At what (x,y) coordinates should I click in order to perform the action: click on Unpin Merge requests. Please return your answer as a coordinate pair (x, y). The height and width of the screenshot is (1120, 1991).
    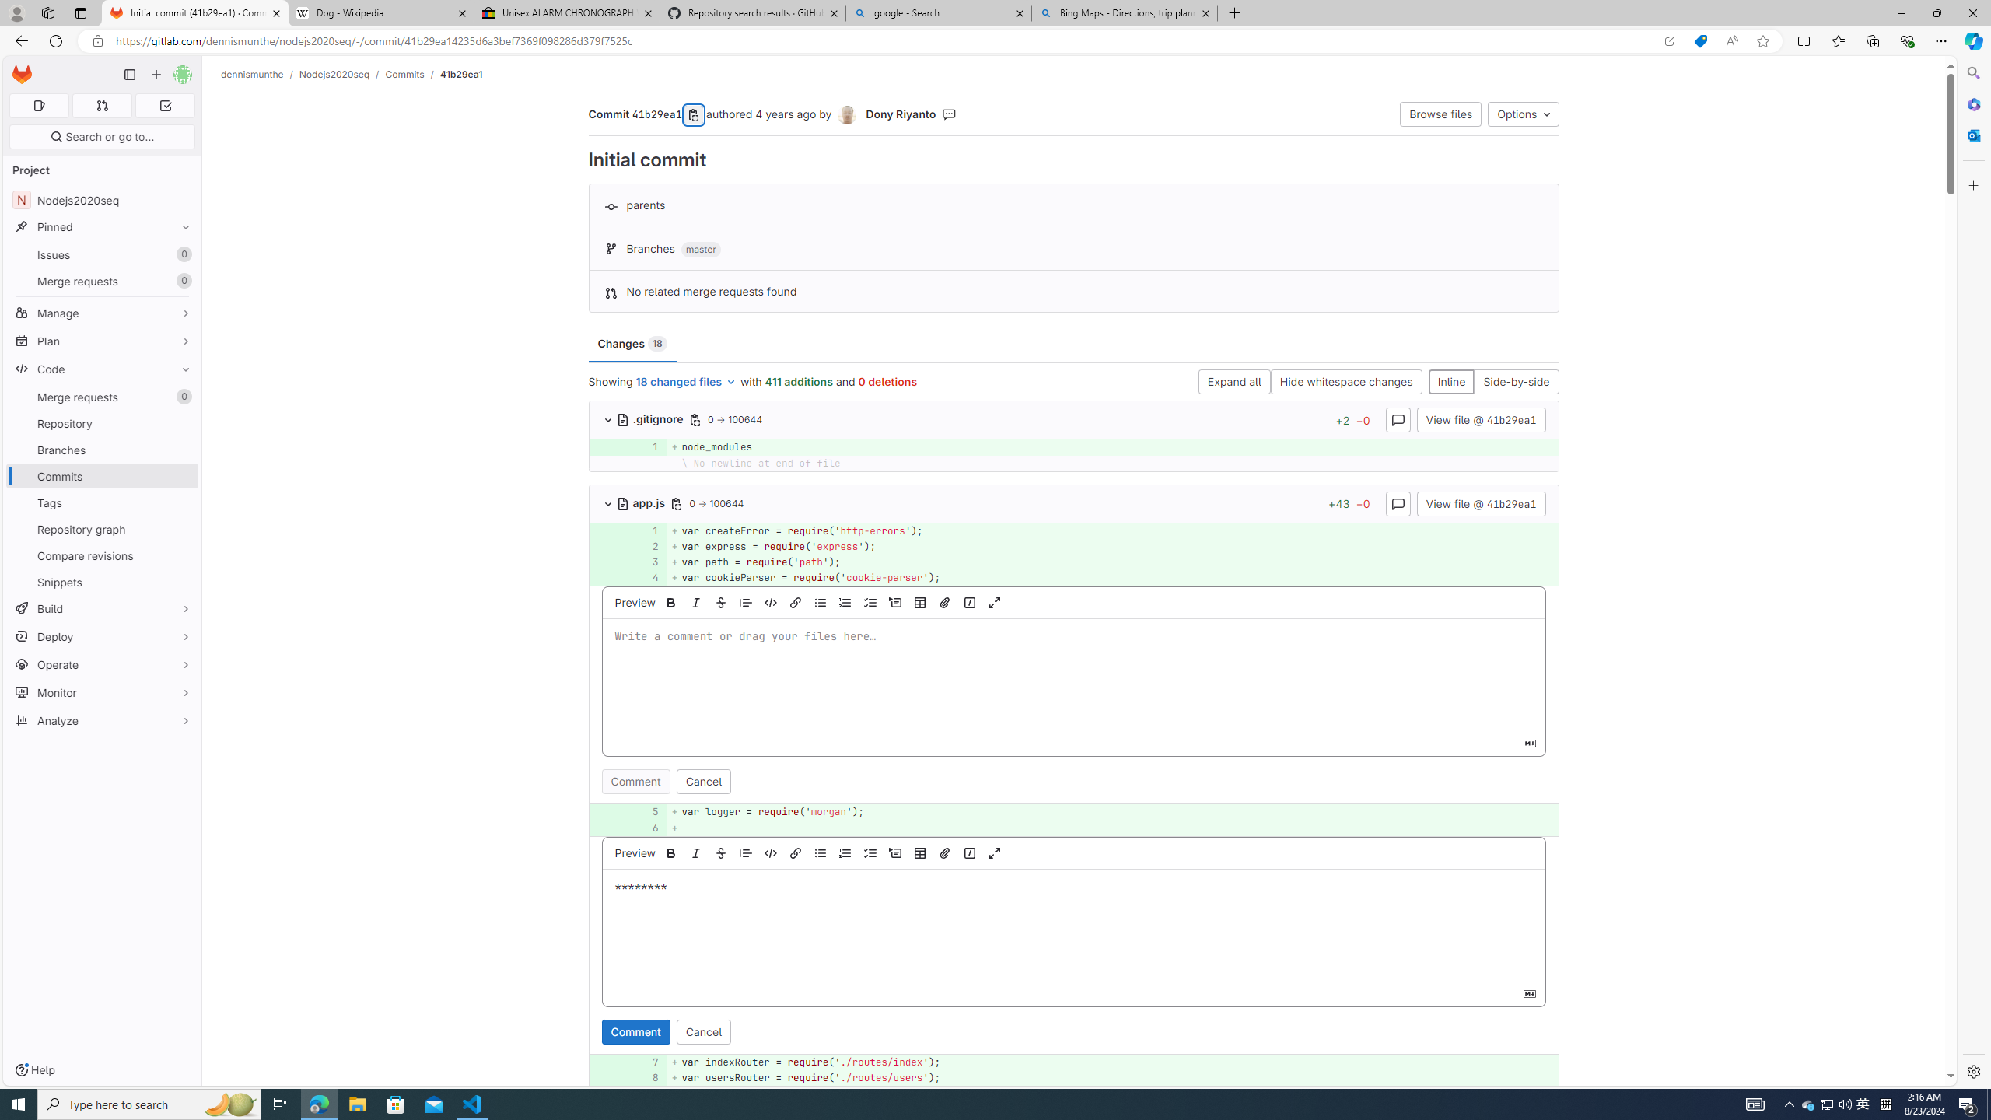
    Looking at the image, I should click on (182, 397).